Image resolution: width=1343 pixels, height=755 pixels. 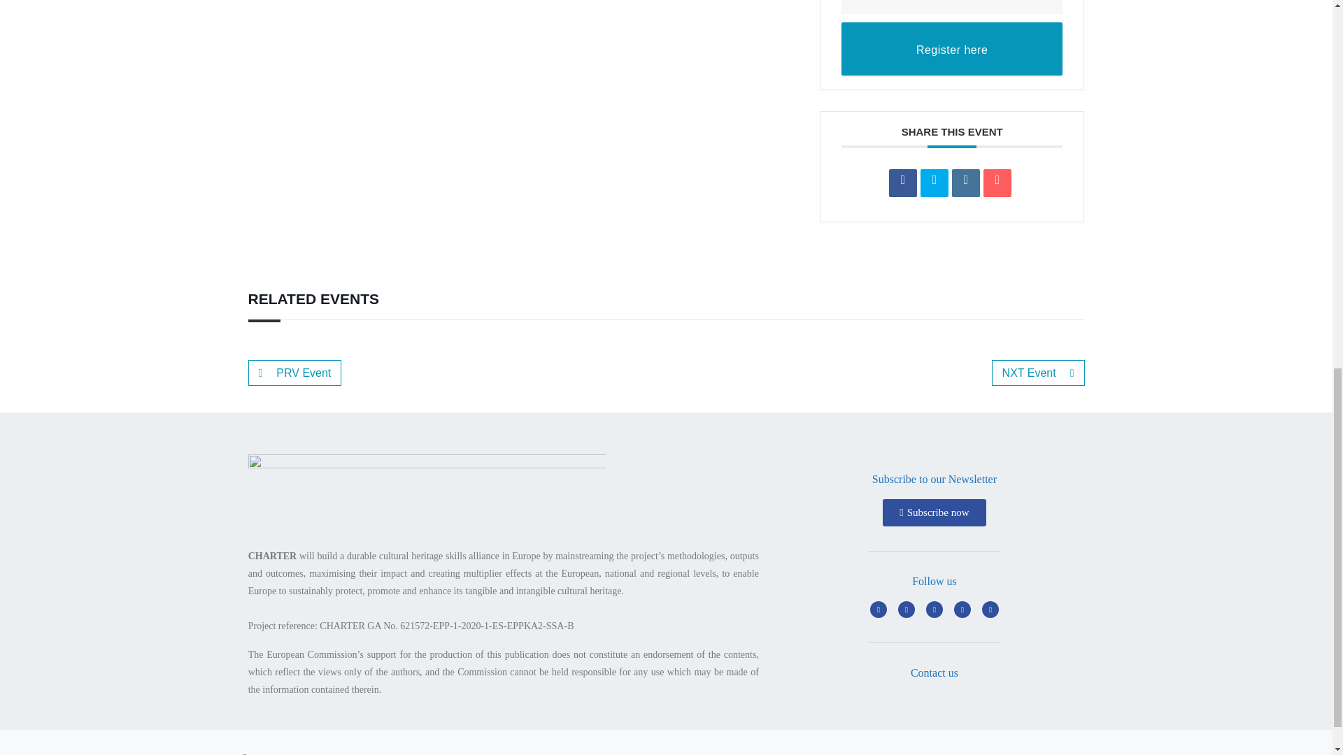 I want to click on Linkedin, so click(x=966, y=182).